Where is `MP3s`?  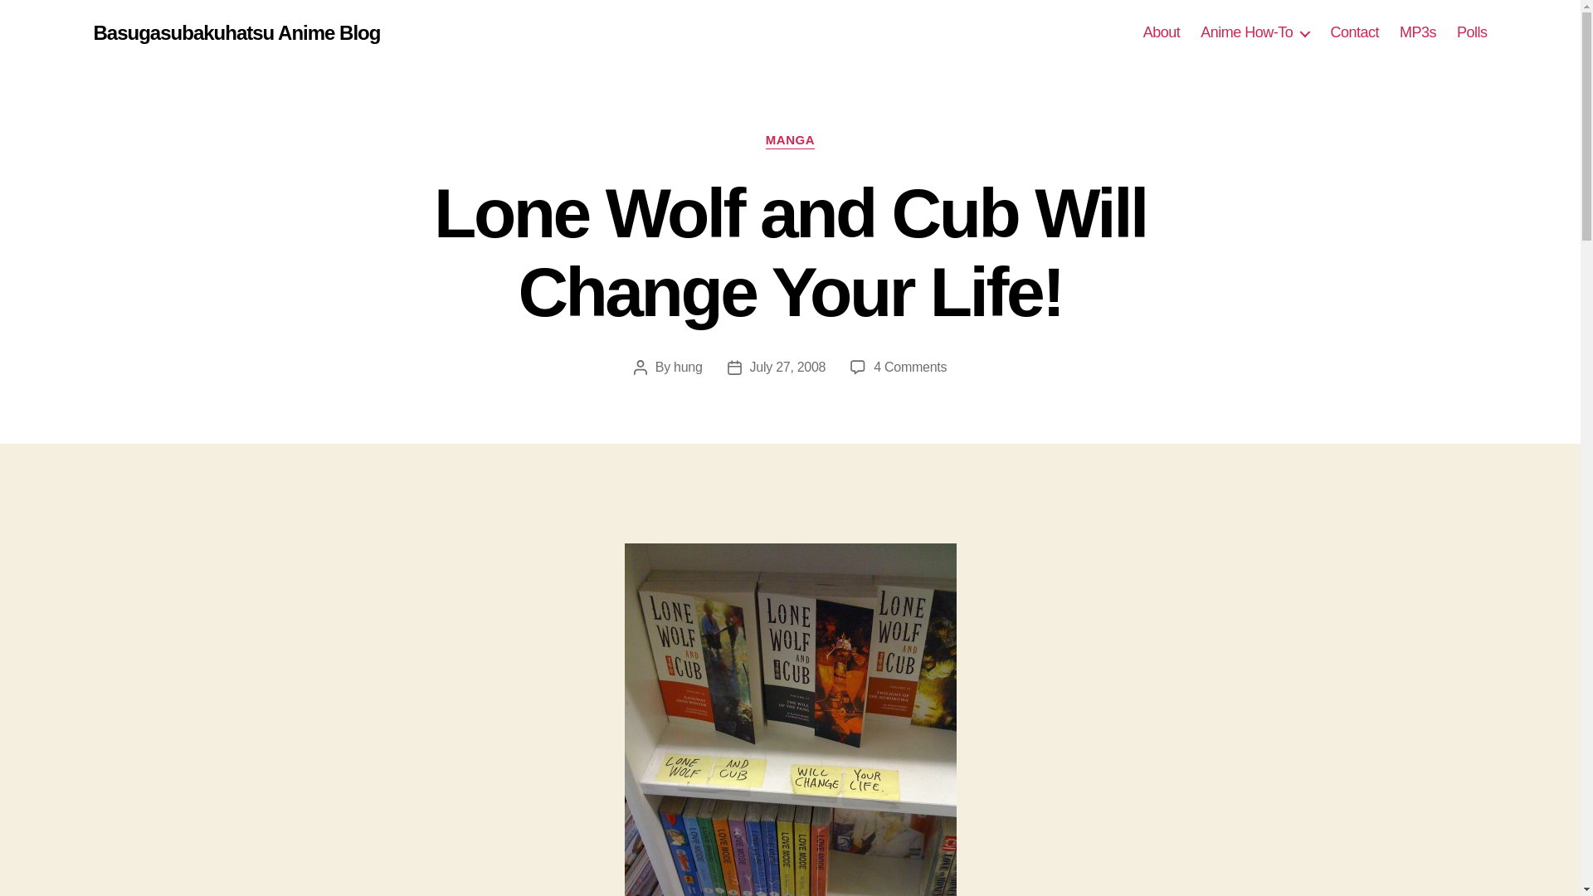
MP3s is located at coordinates (1418, 33).